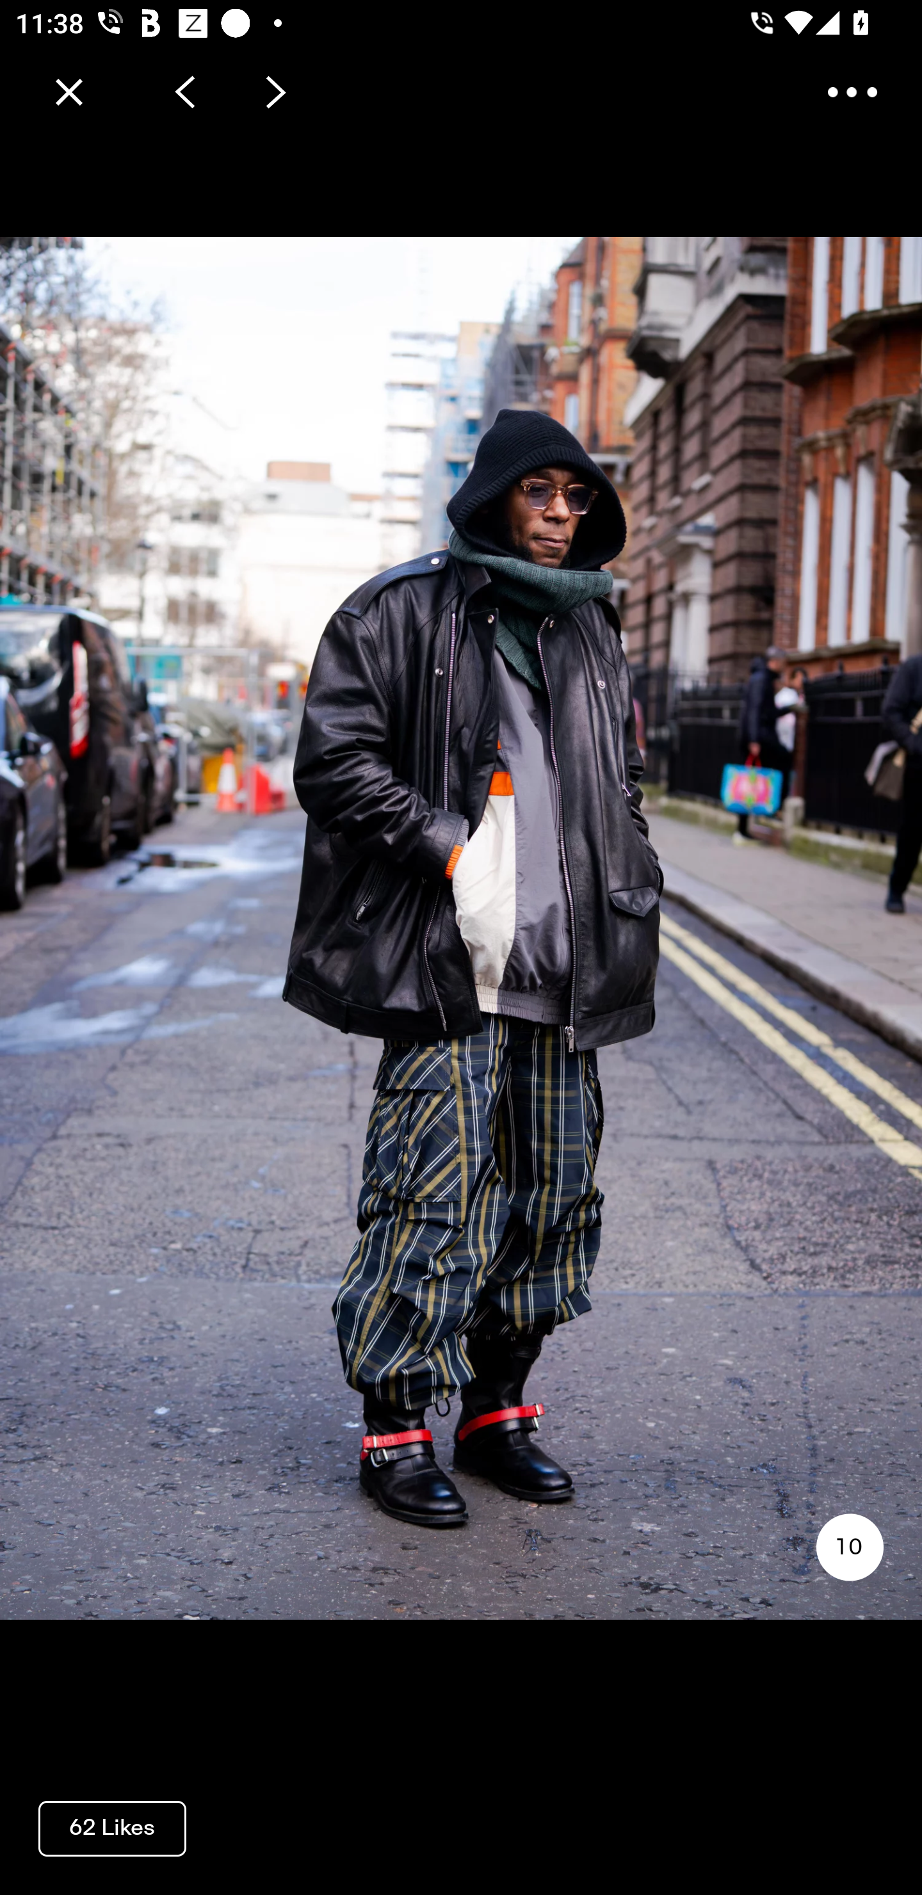 This screenshot has height=1895, width=922. Describe the element at coordinates (849, 1547) in the screenshot. I see `10` at that location.